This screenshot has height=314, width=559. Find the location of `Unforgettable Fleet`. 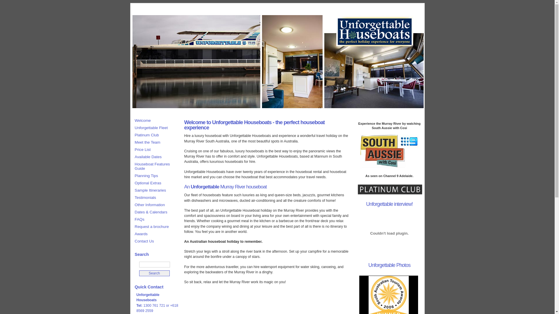

Unforgettable Fleet is located at coordinates (155, 128).